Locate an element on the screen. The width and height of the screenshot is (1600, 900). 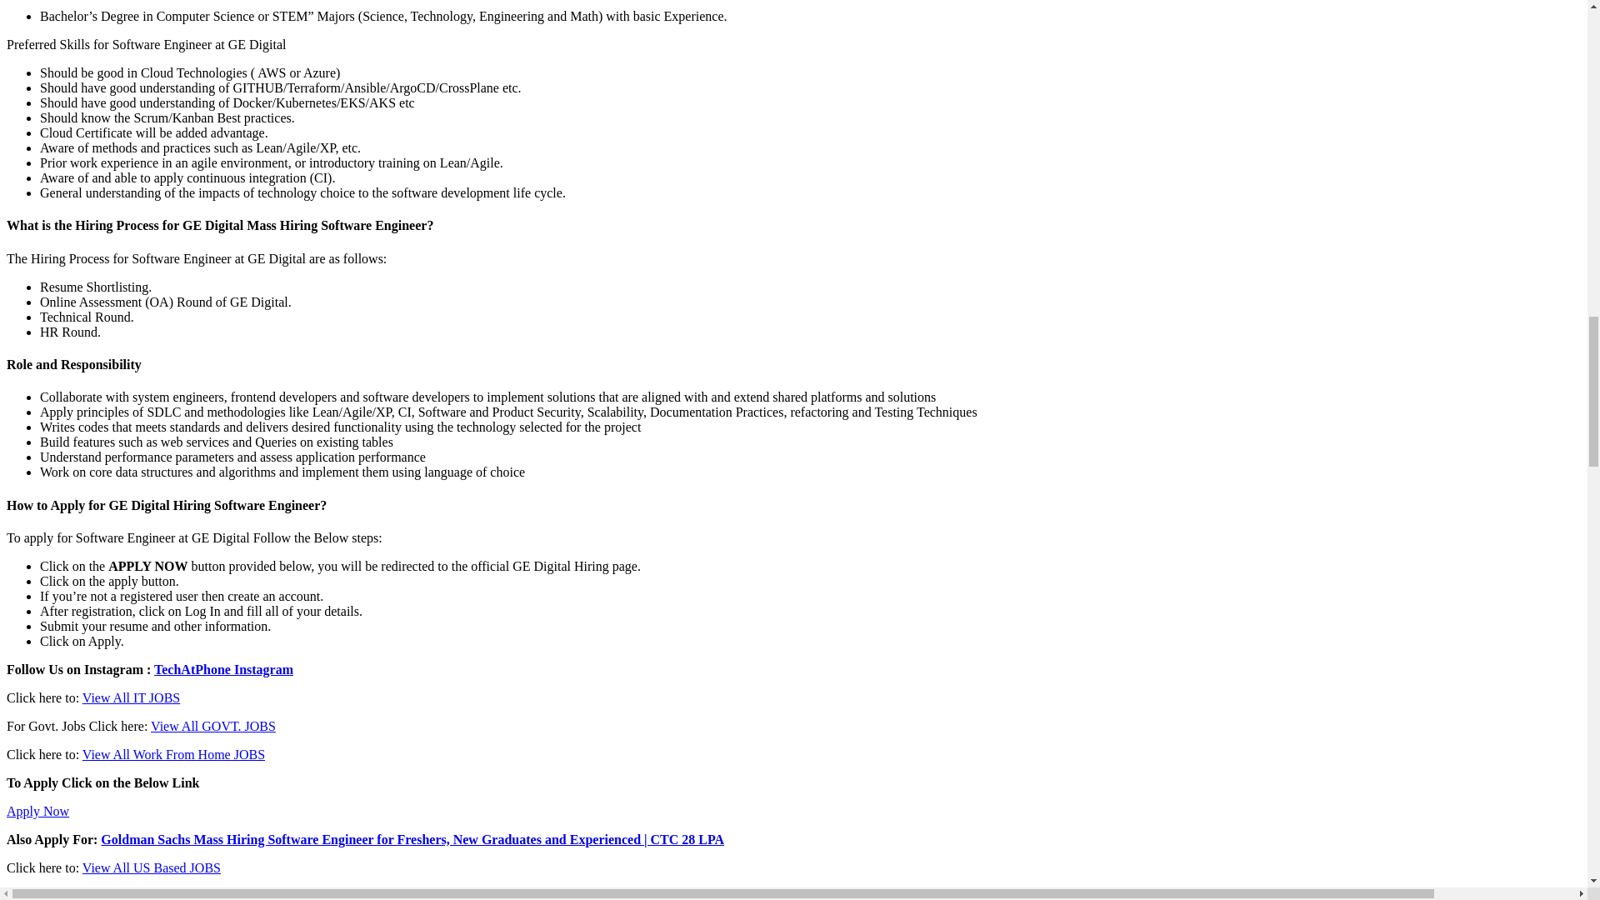
Apply Now is located at coordinates (37, 811).